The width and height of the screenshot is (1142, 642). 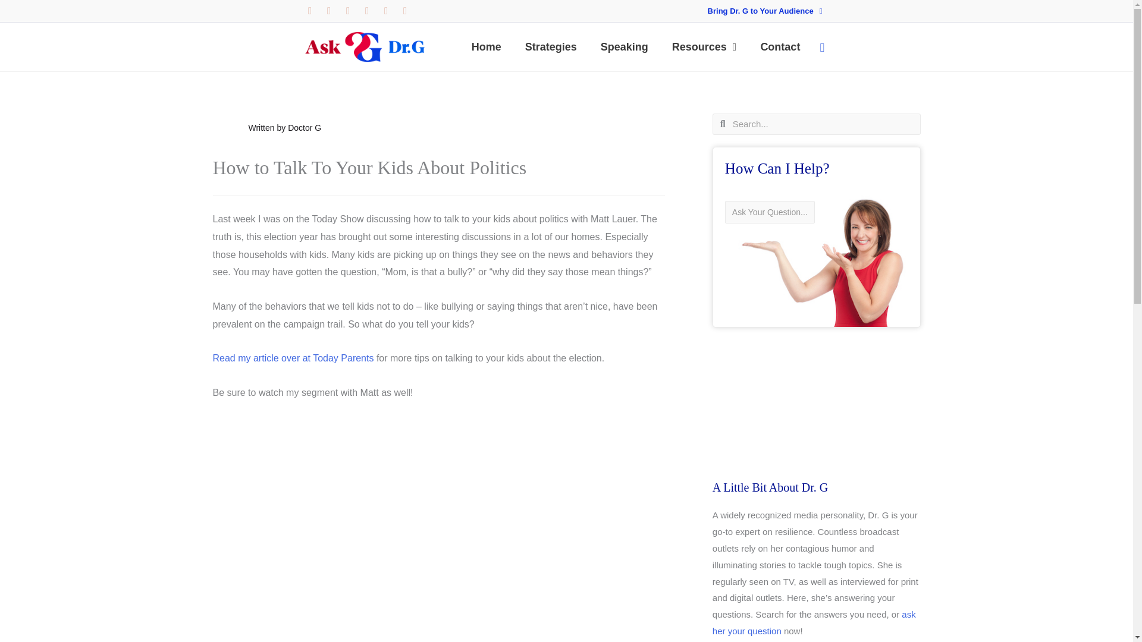 I want to click on Home, so click(x=487, y=46).